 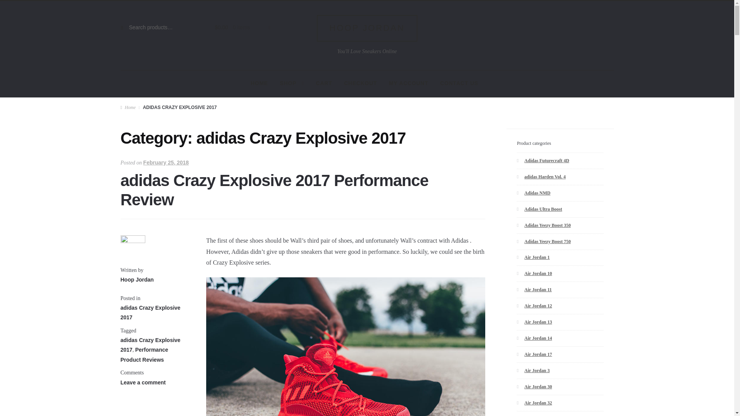 What do you see at coordinates (144, 354) in the screenshot?
I see `Performance Product Reviews` at bounding box center [144, 354].